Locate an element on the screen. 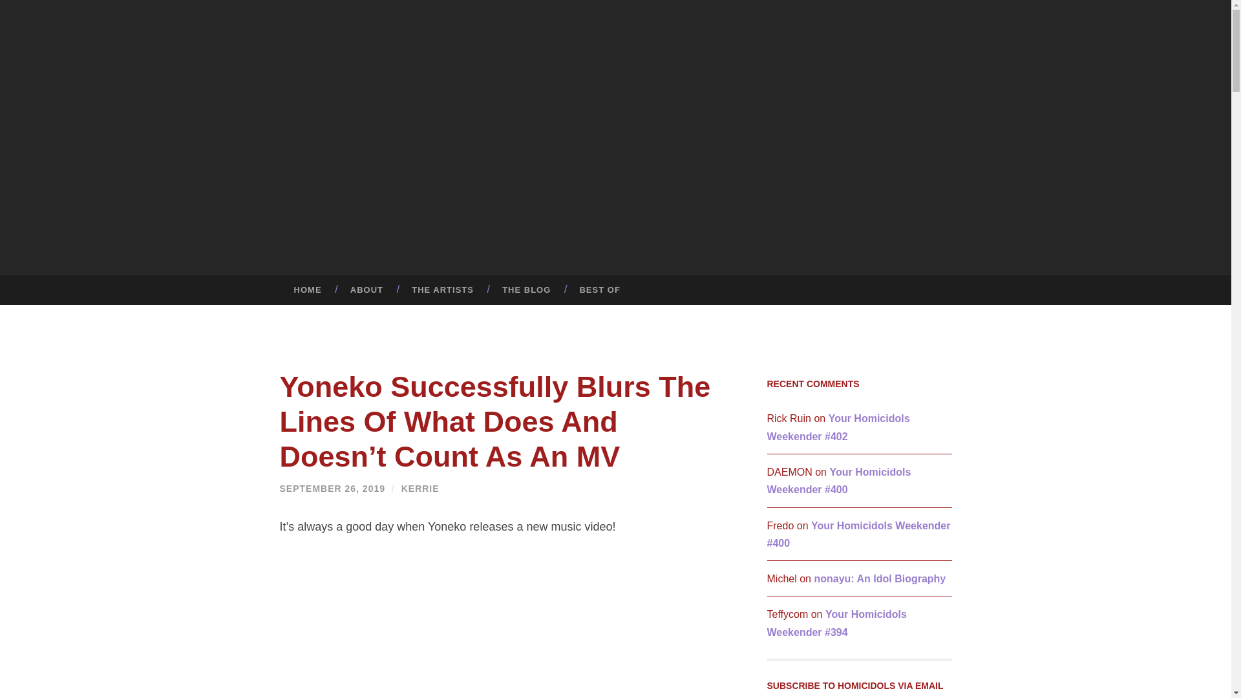 The image size is (1241, 698). BEST OF is located at coordinates (599, 290).